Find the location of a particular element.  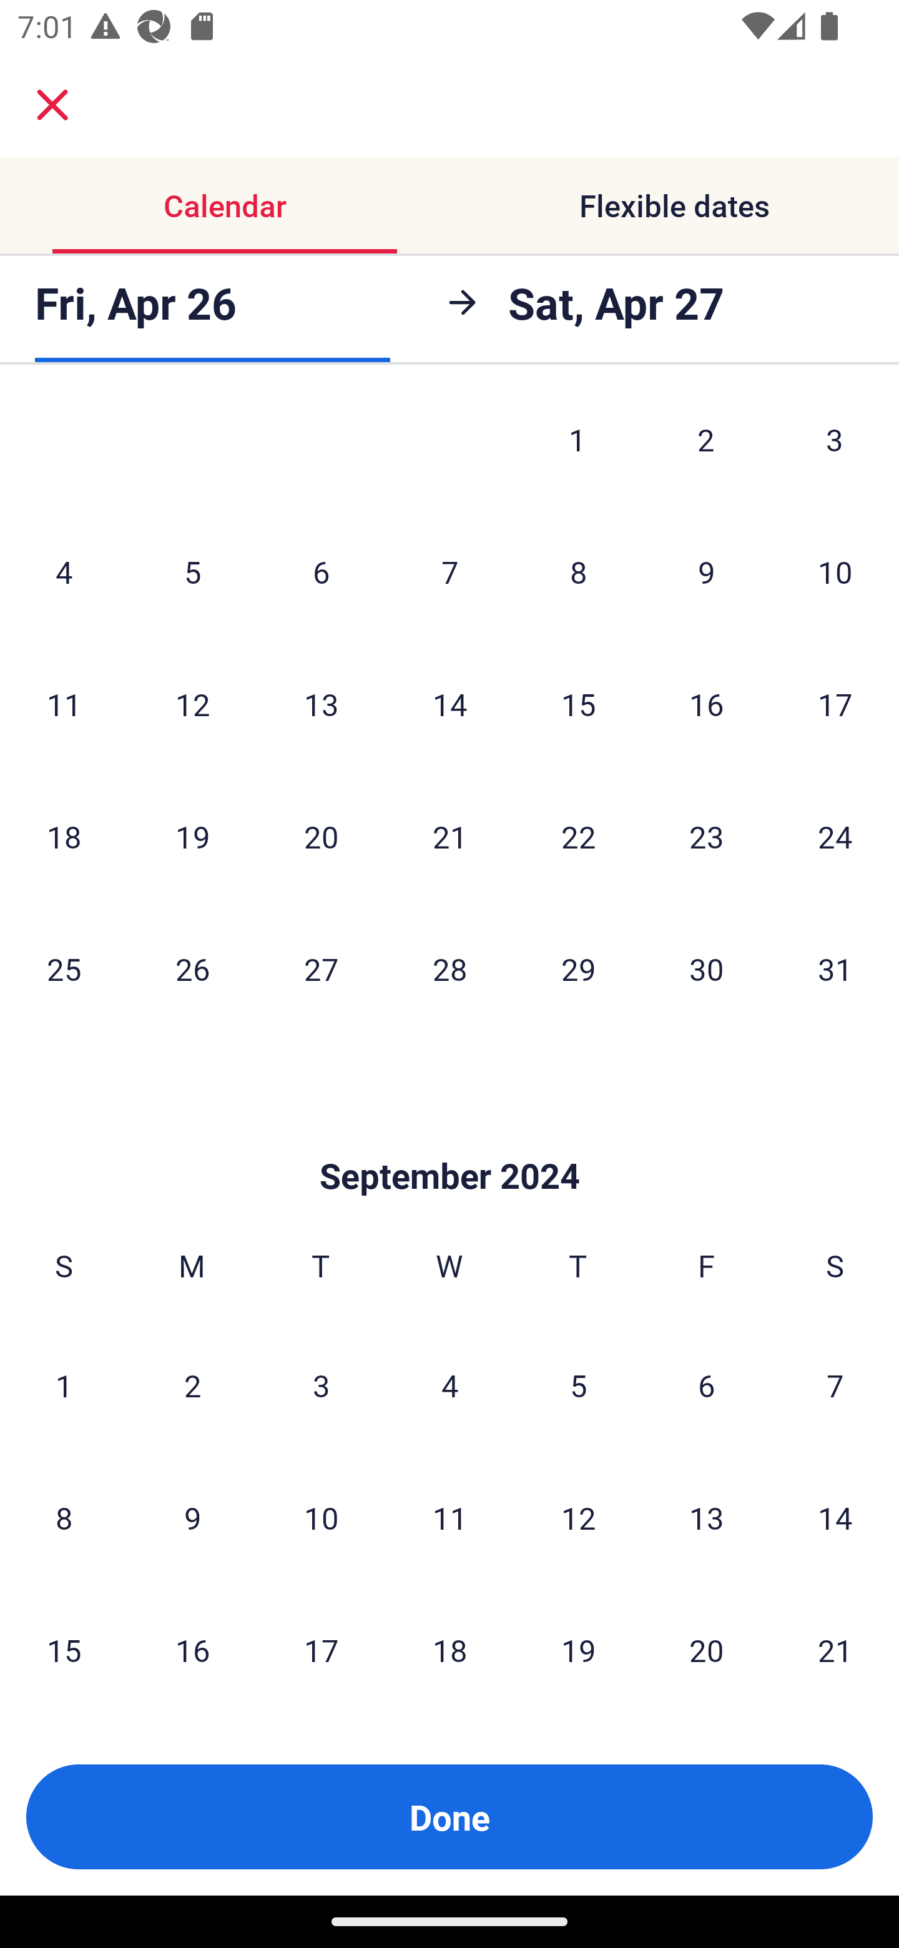

19 Thursday, September 19, 2024 is located at coordinates (578, 1648).